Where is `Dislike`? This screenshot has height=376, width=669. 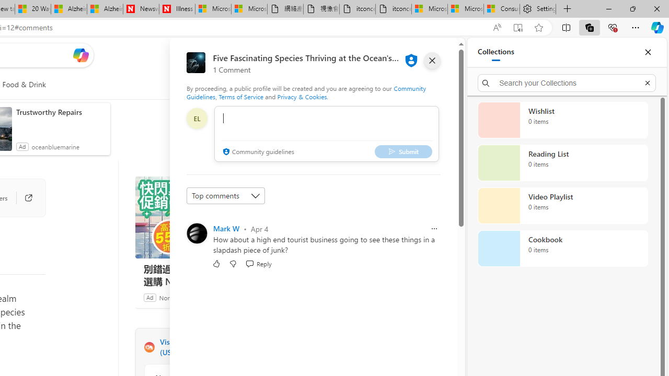 Dislike is located at coordinates (233, 263).